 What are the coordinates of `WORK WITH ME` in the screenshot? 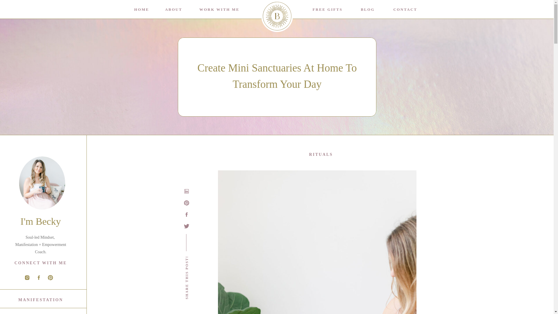 It's located at (219, 9).